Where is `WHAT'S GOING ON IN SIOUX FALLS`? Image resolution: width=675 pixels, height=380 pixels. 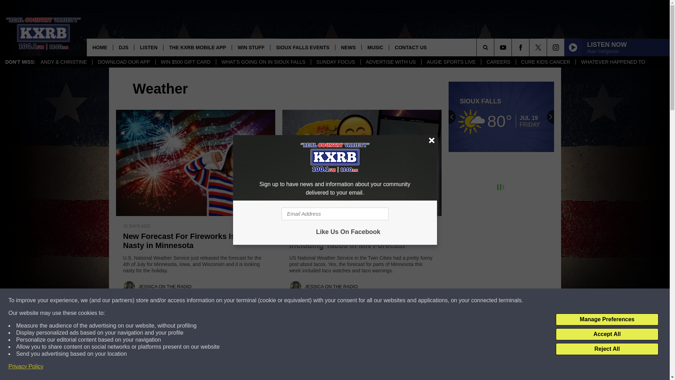 WHAT'S GOING ON IN SIOUX FALLS is located at coordinates (263, 62).